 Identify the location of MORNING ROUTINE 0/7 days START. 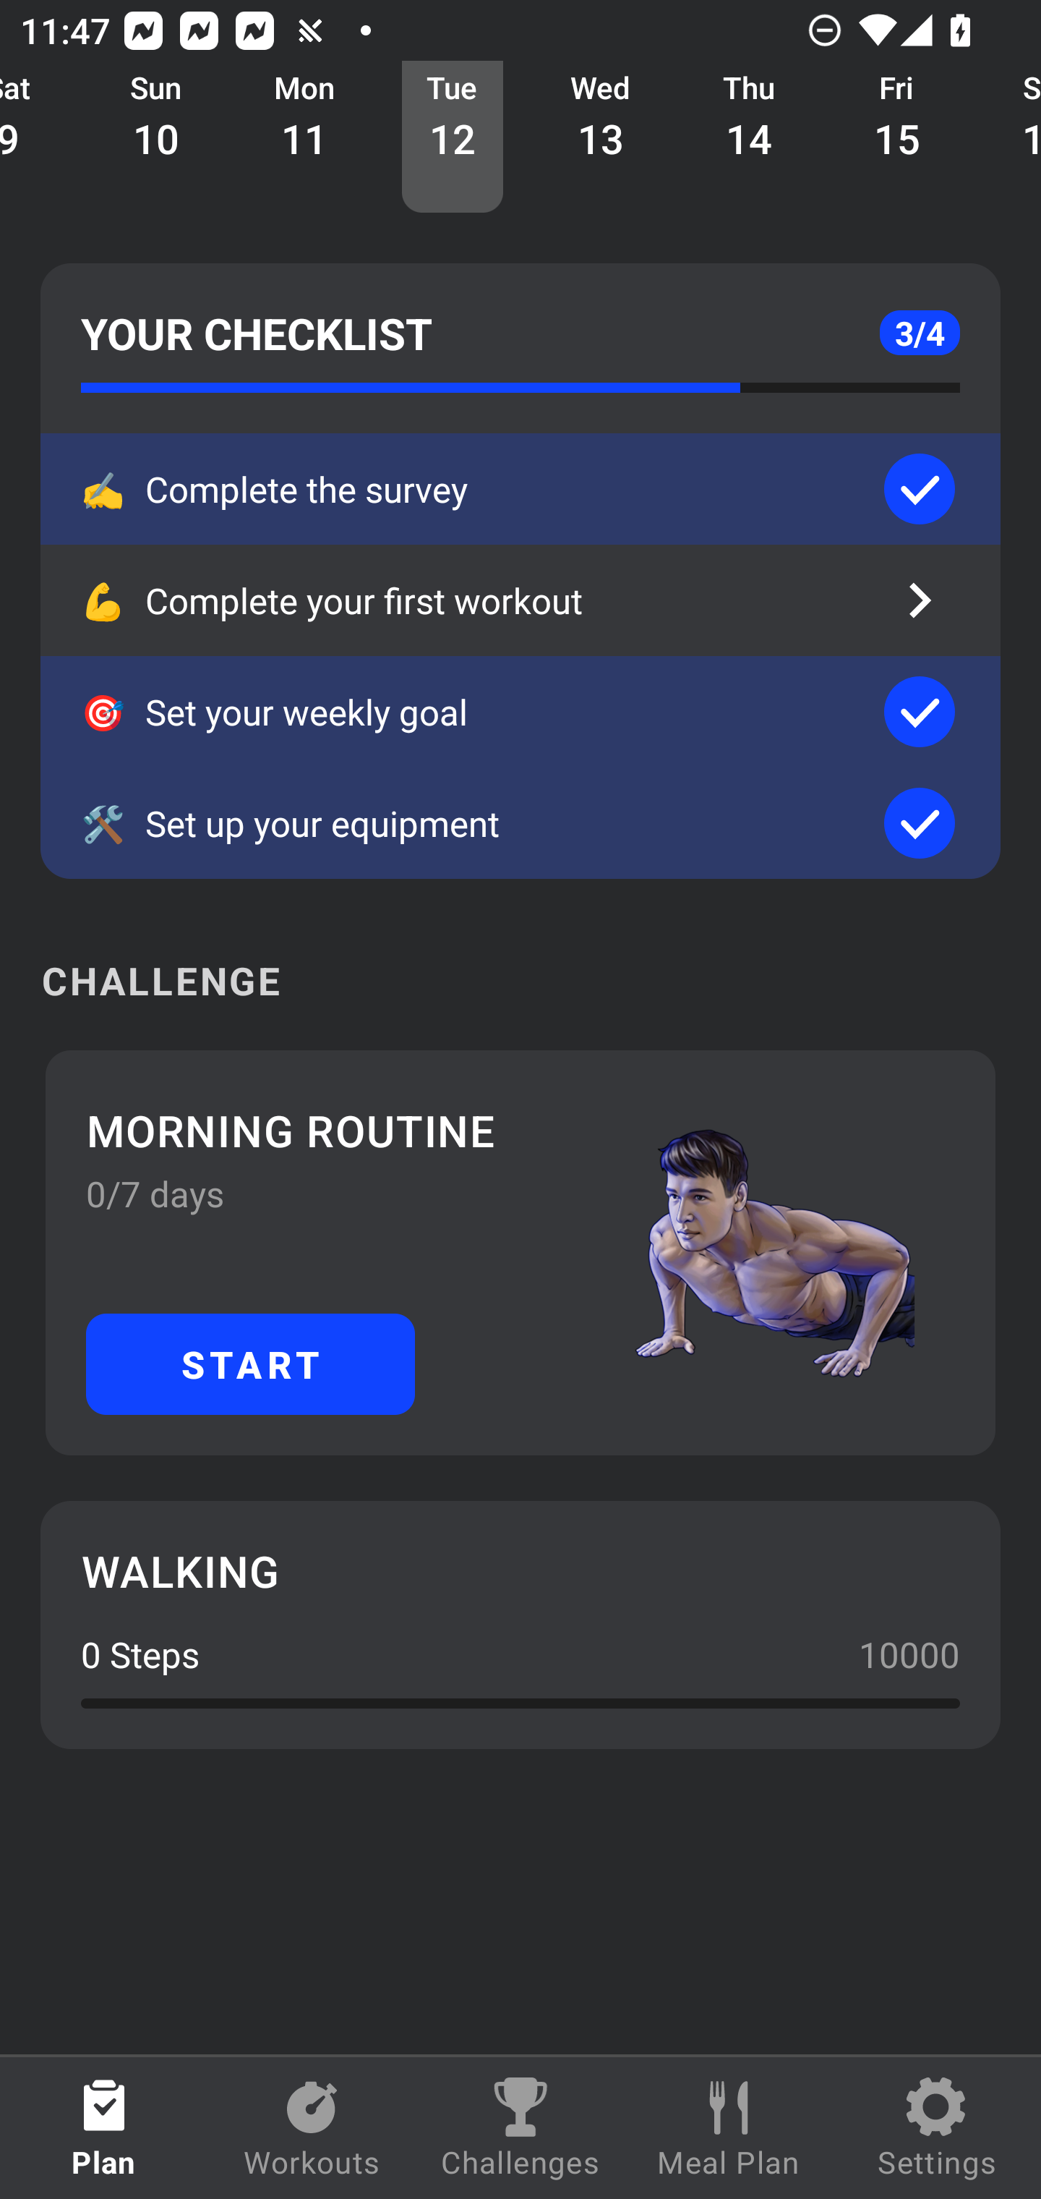
(520, 1252).